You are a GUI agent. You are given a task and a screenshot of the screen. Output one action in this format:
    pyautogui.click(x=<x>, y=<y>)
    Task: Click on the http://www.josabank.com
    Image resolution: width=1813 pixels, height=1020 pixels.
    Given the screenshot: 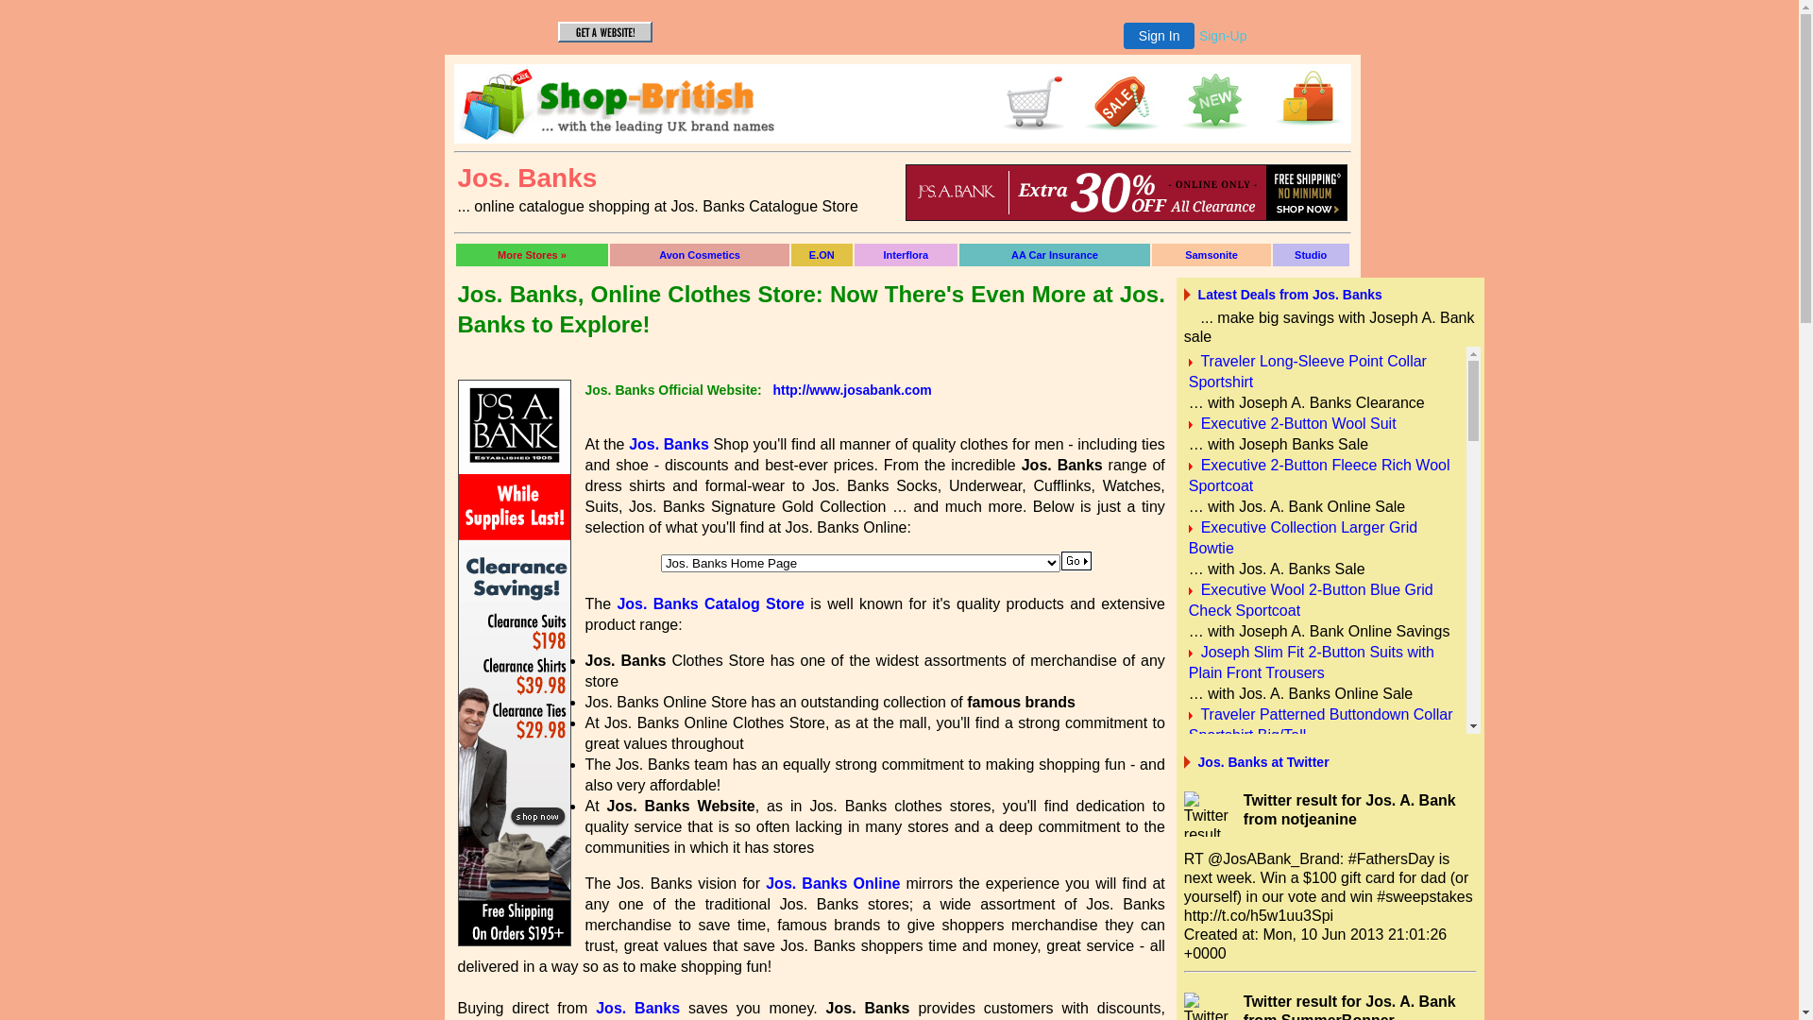 What is the action you would take?
    pyautogui.click(x=852, y=390)
    